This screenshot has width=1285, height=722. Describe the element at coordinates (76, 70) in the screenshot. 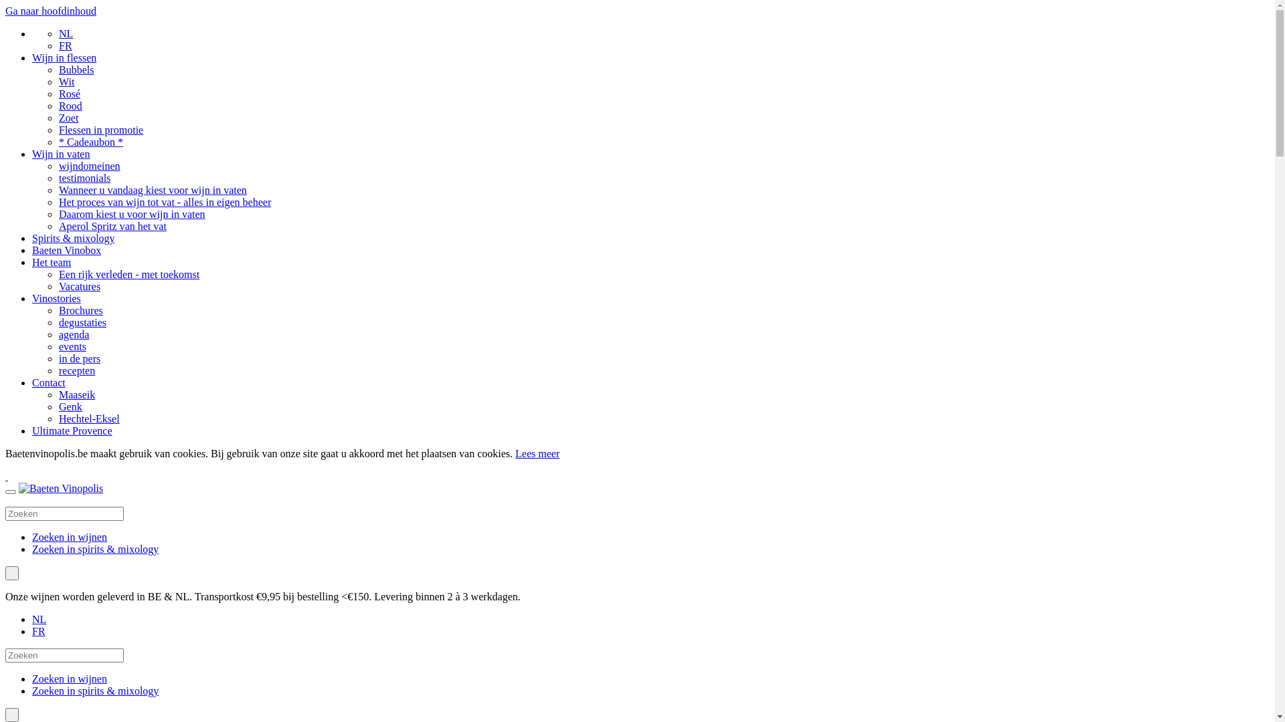

I see `Bubbels` at that location.